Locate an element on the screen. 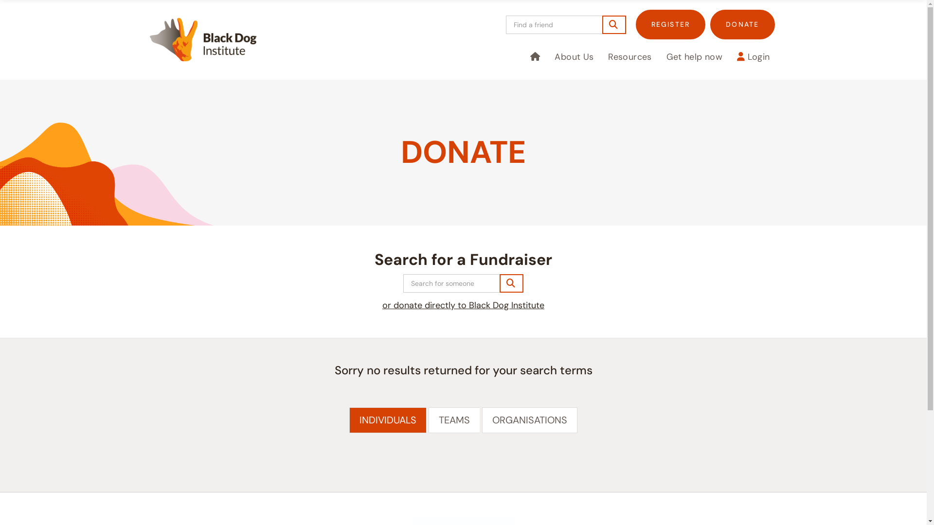 Image resolution: width=934 pixels, height=525 pixels. INDIVIDUALS is located at coordinates (388, 420).